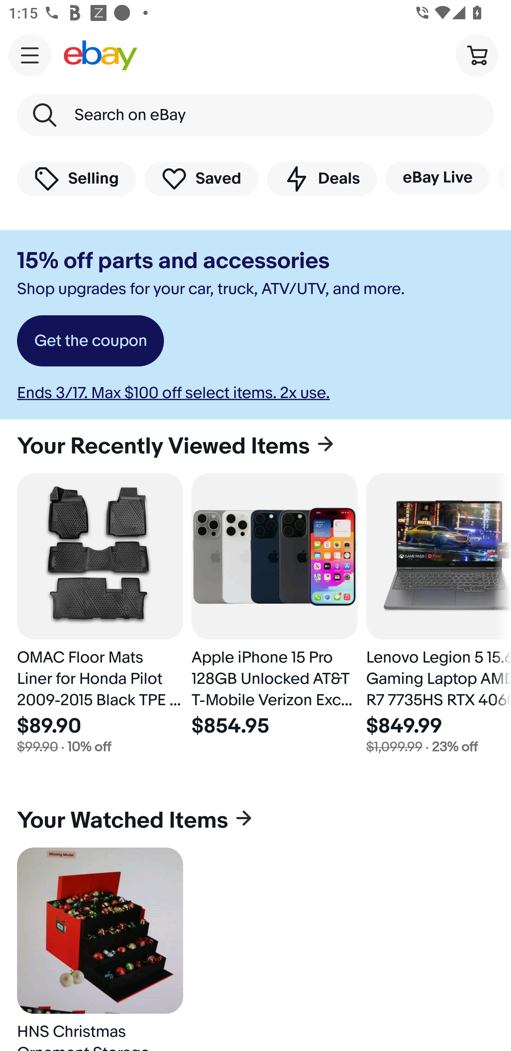 The width and height of the screenshot is (511, 1051). What do you see at coordinates (437, 178) in the screenshot?
I see `eBay Live` at bounding box center [437, 178].